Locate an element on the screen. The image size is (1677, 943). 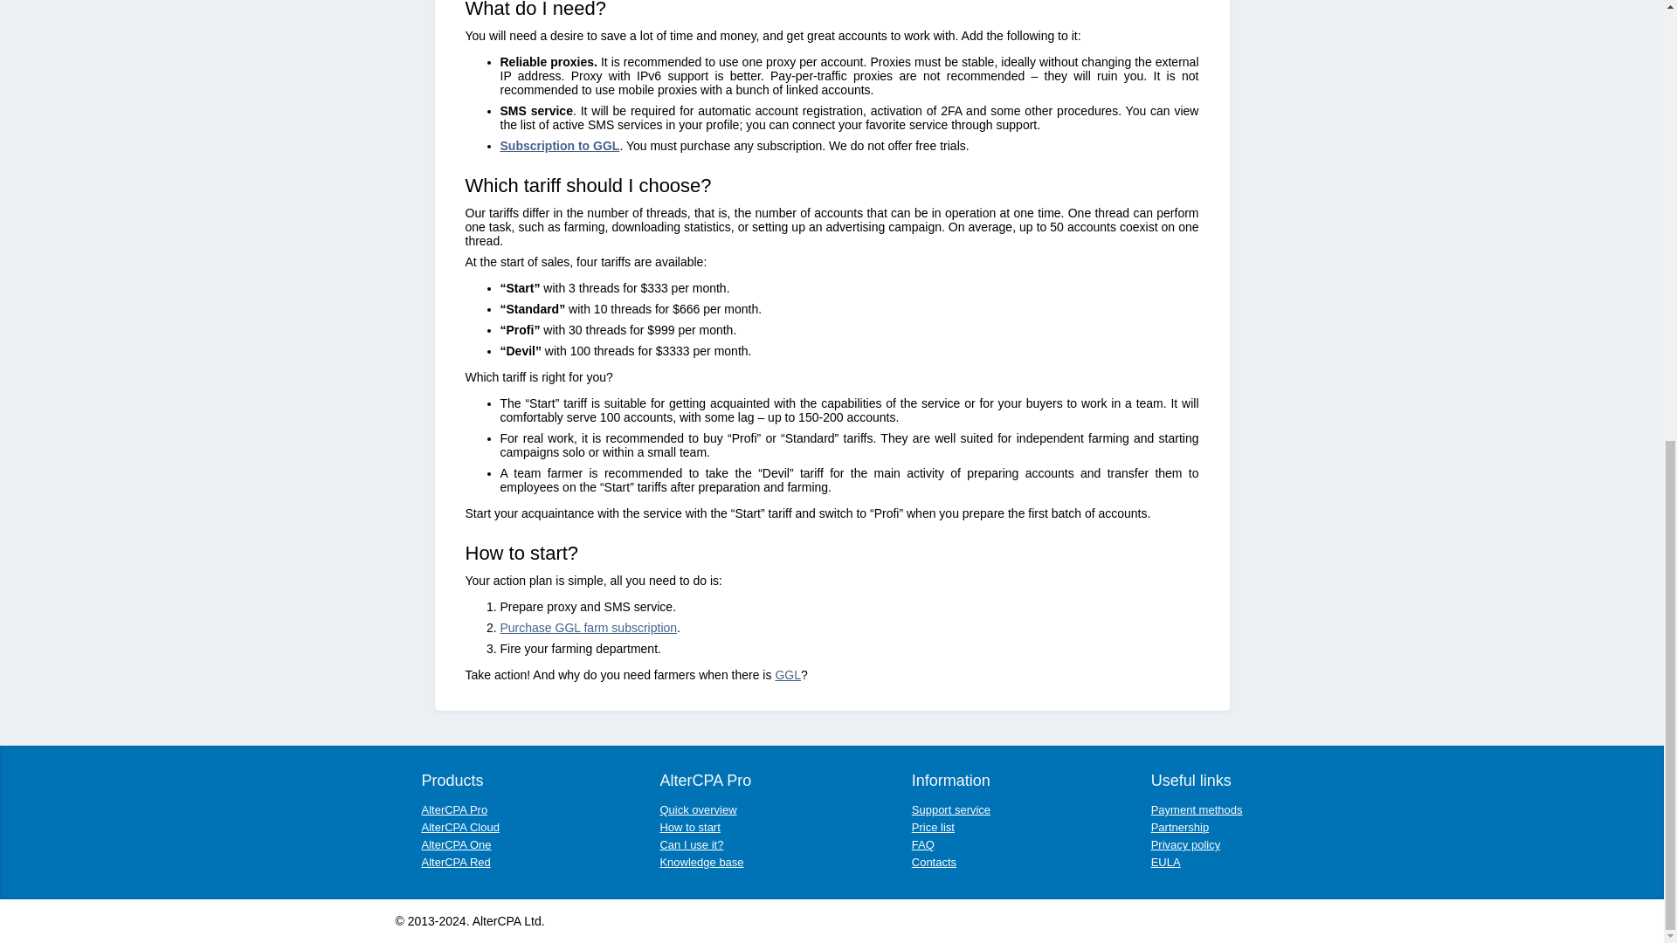
AlterCPA Pro is located at coordinates (454, 810).